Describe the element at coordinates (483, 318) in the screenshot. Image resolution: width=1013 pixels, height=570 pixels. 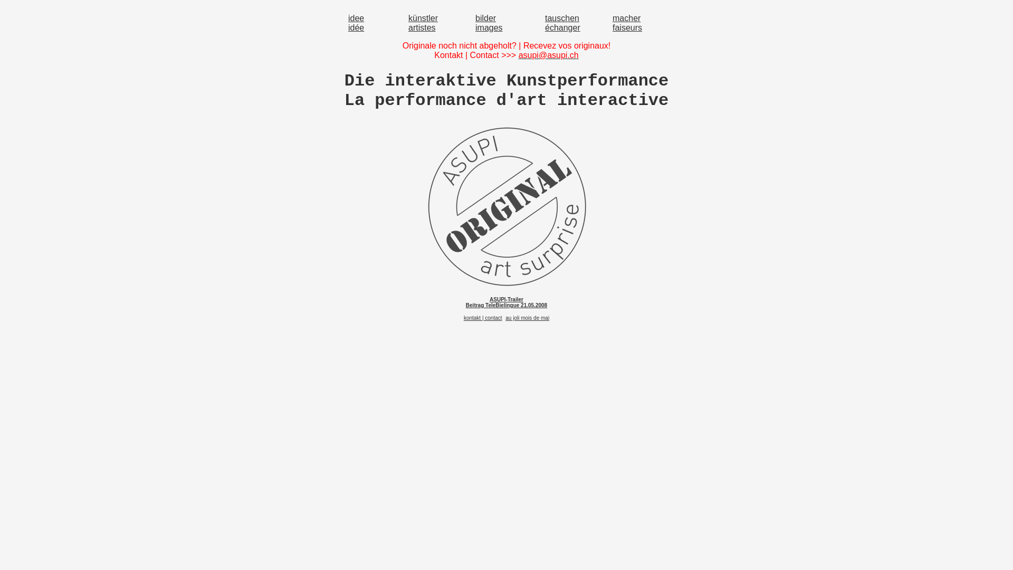
I see `kontakt | contact` at that location.